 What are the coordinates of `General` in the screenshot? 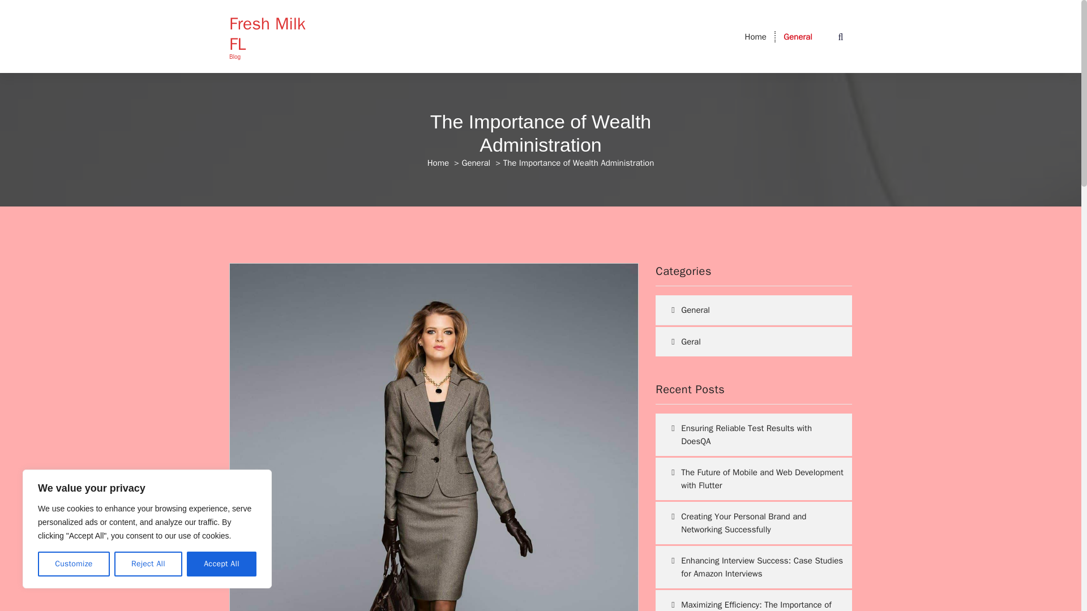 It's located at (798, 37).